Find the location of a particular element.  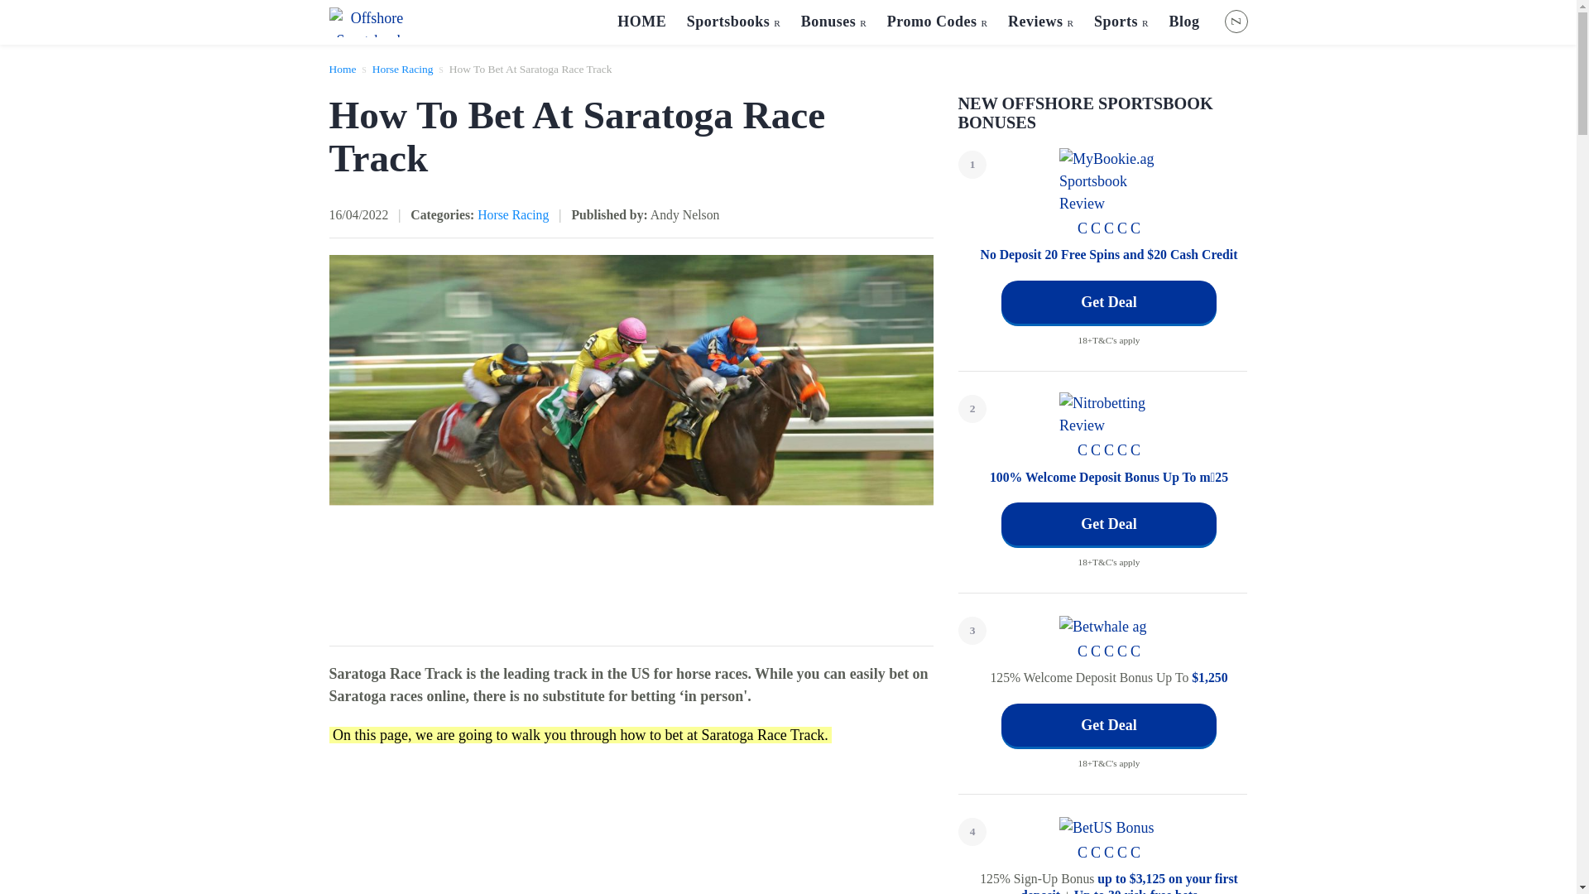

How To Bet At Saratoga Race Track is located at coordinates (530, 68).